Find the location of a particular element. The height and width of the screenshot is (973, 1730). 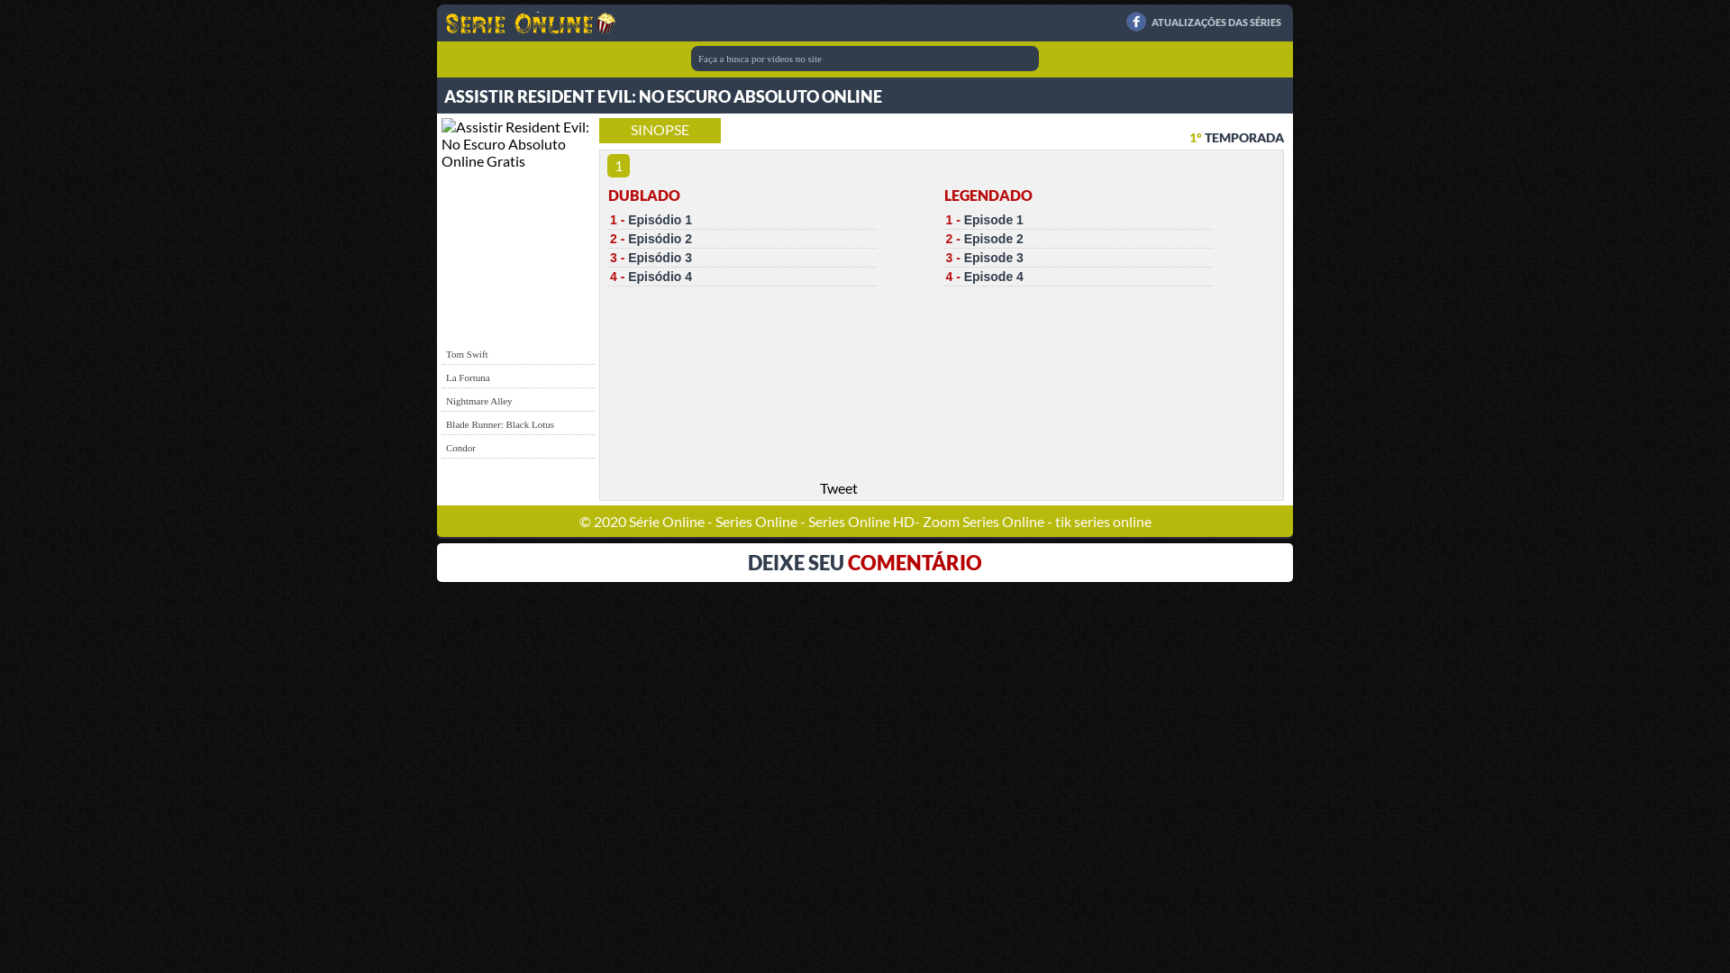

Series Online HD is located at coordinates (860, 521).